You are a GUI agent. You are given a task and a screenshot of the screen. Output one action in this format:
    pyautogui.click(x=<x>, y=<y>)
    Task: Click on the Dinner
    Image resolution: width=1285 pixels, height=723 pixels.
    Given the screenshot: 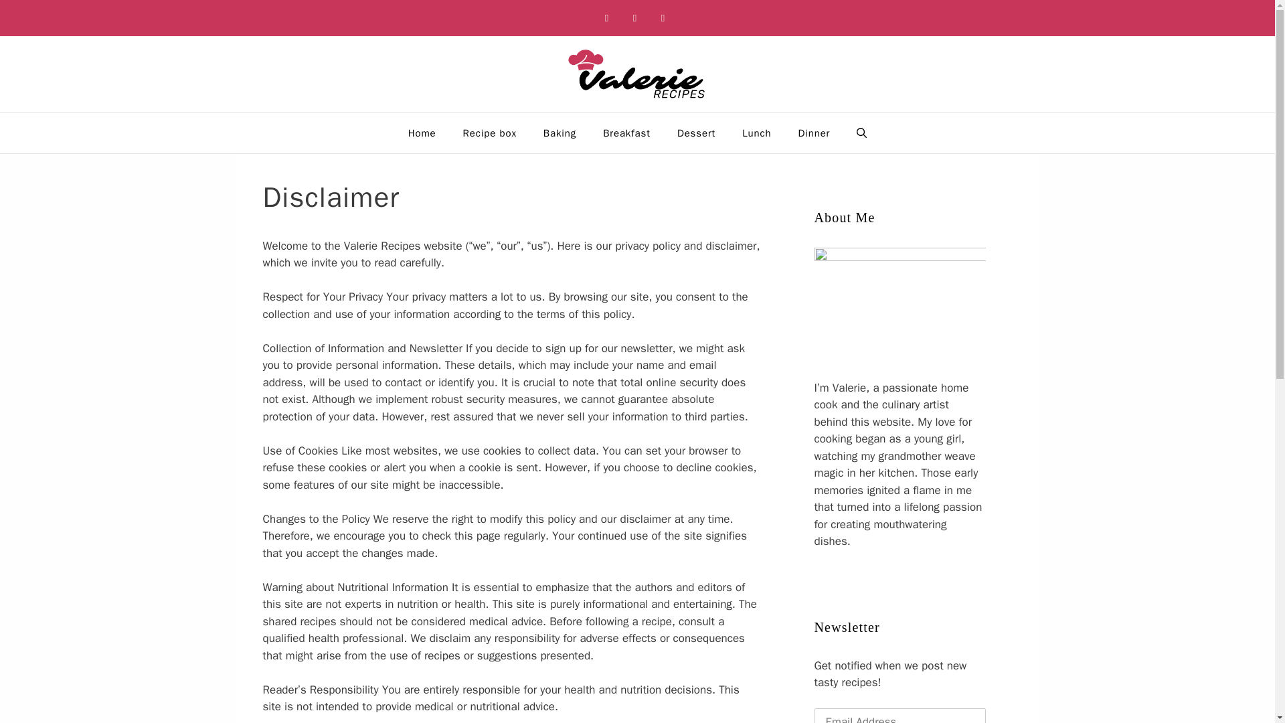 What is the action you would take?
    pyautogui.click(x=815, y=133)
    